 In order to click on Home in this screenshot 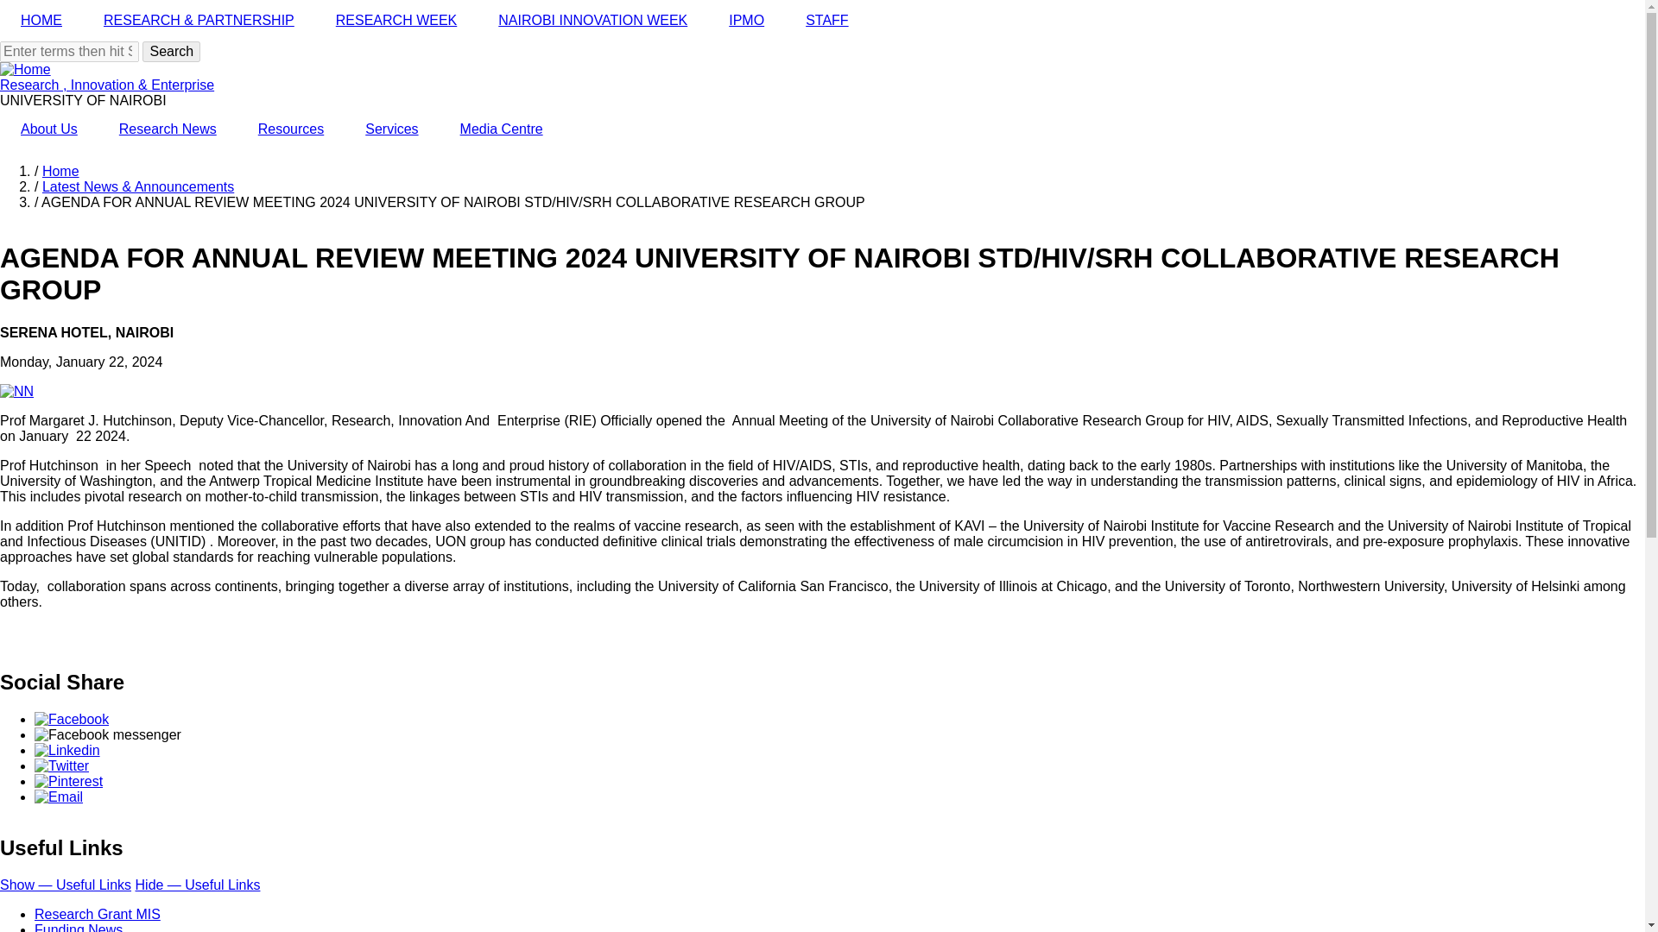, I will do `click(107, 85)`.